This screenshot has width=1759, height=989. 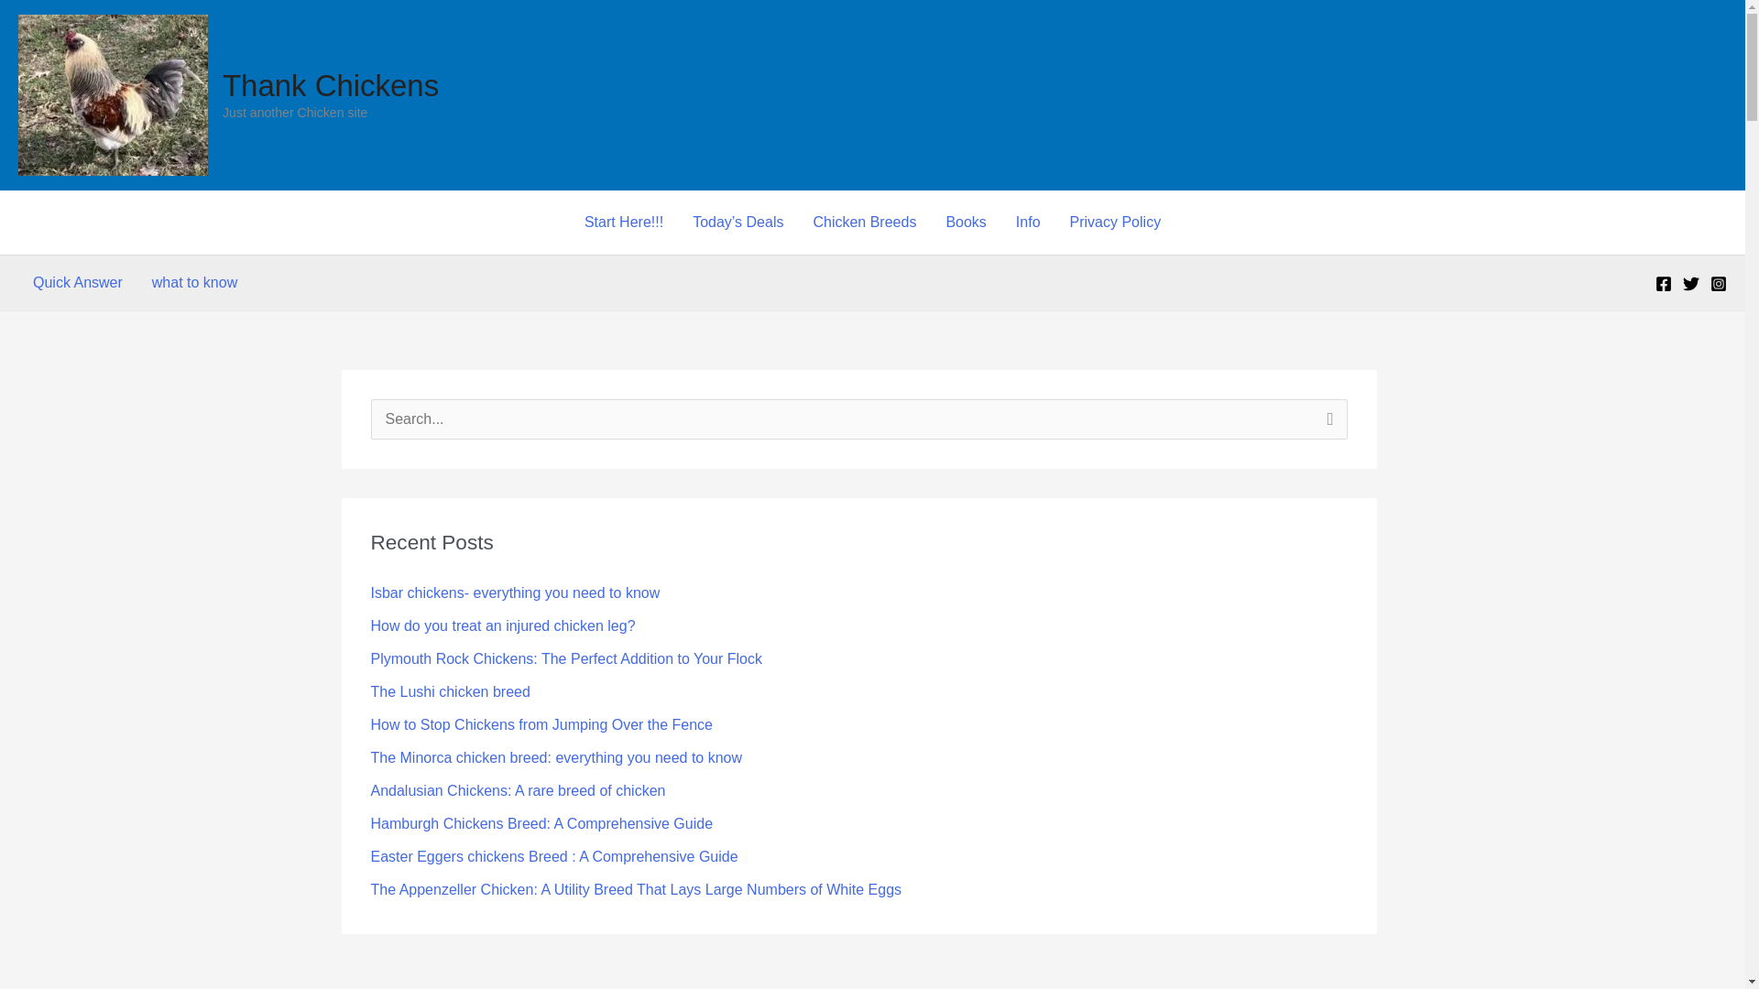 What do you see at coordinates (449, 691) in the screenshot?
I see `The Lushi chicken breed` at bounding box center [449, 691].